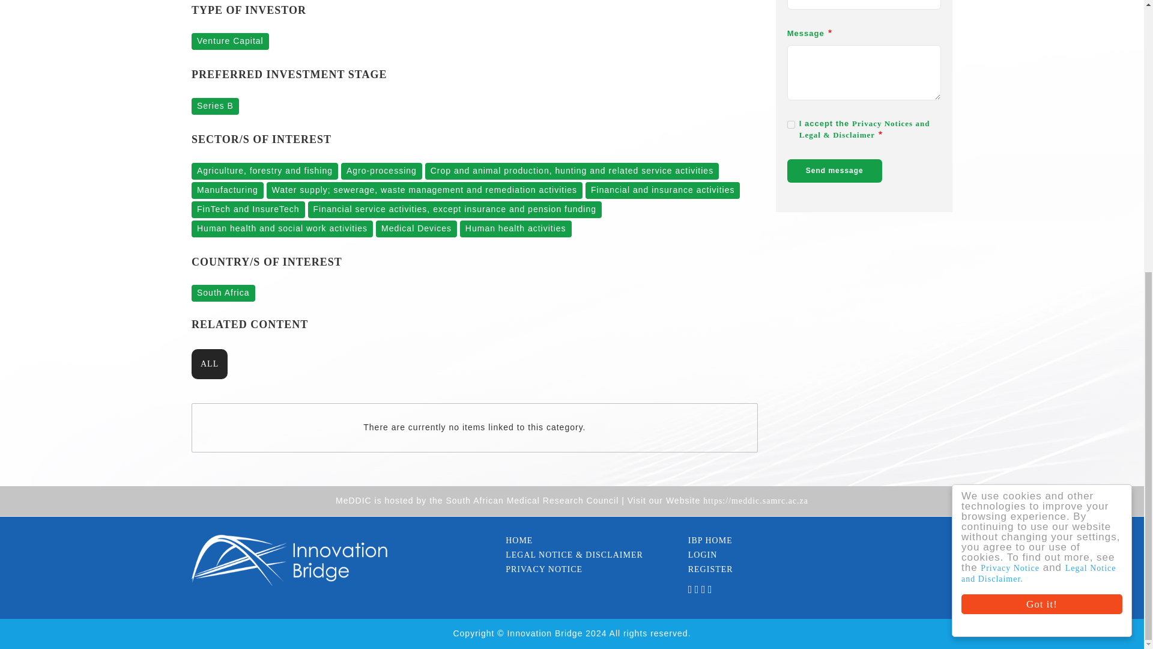 The image size is (1153, 649). I want to click on Legal Notice and Disclaimer., so click(1047, 108).